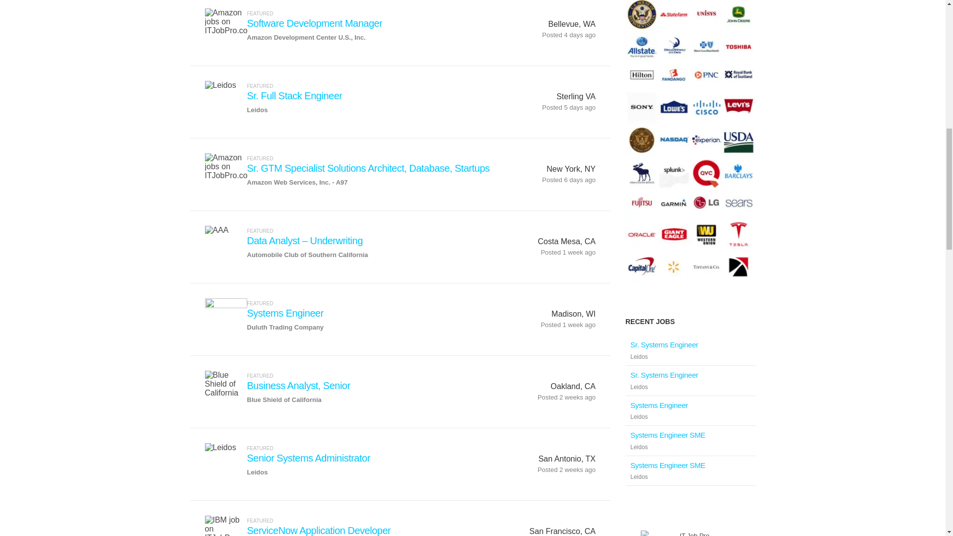 This screenshot has width=953, height=536. What do you see at coordinates (659, 405) in the screenshot?
I see `Systems Engineer` at bounding box center [659, 405].